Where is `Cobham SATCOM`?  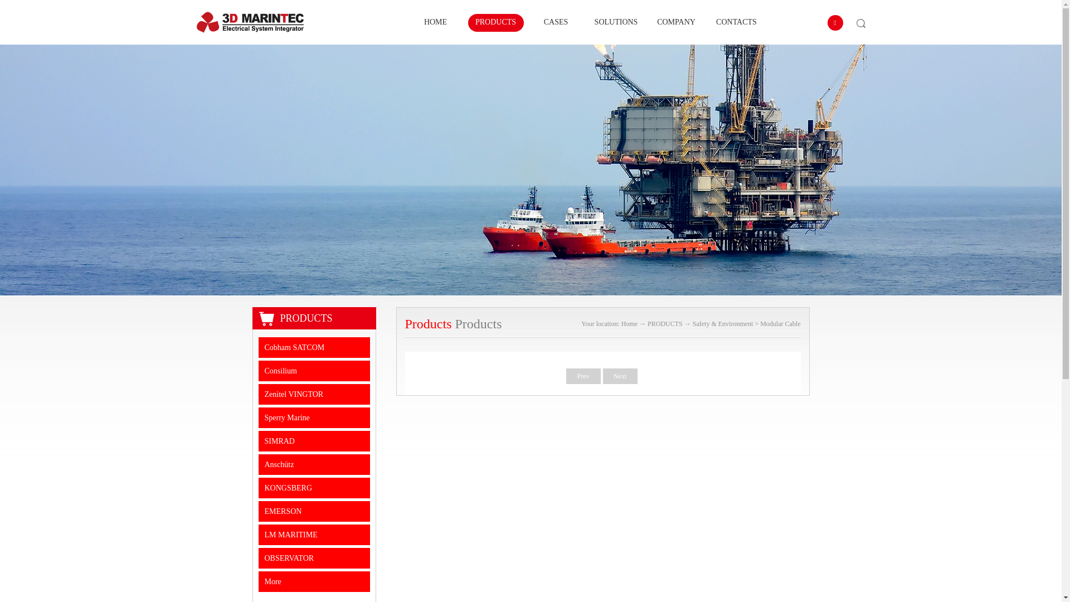 Cobham SATCOM is located at coordinates (314, 348).